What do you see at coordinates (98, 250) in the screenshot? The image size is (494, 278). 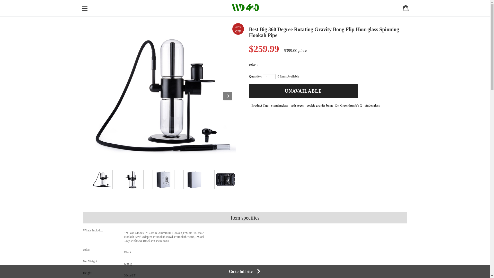 I see `color` at bounding box center [98, 250].